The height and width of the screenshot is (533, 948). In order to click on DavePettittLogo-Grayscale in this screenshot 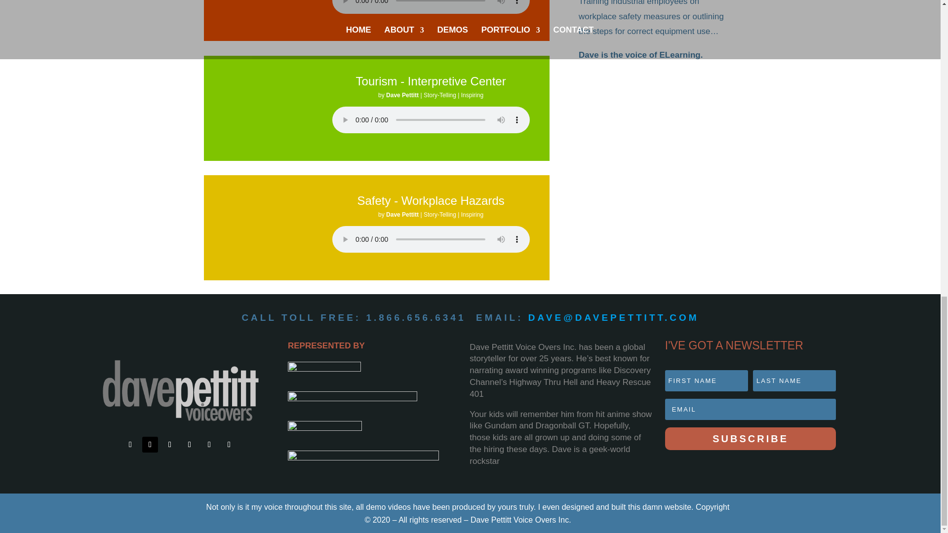, I will do `click(180, 391)`.